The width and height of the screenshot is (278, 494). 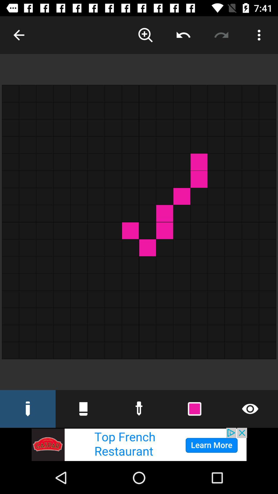 What do you see at coordinates (221, 35) in the screenshot?
I see `rotate forward` at bounding box center [221, 35].